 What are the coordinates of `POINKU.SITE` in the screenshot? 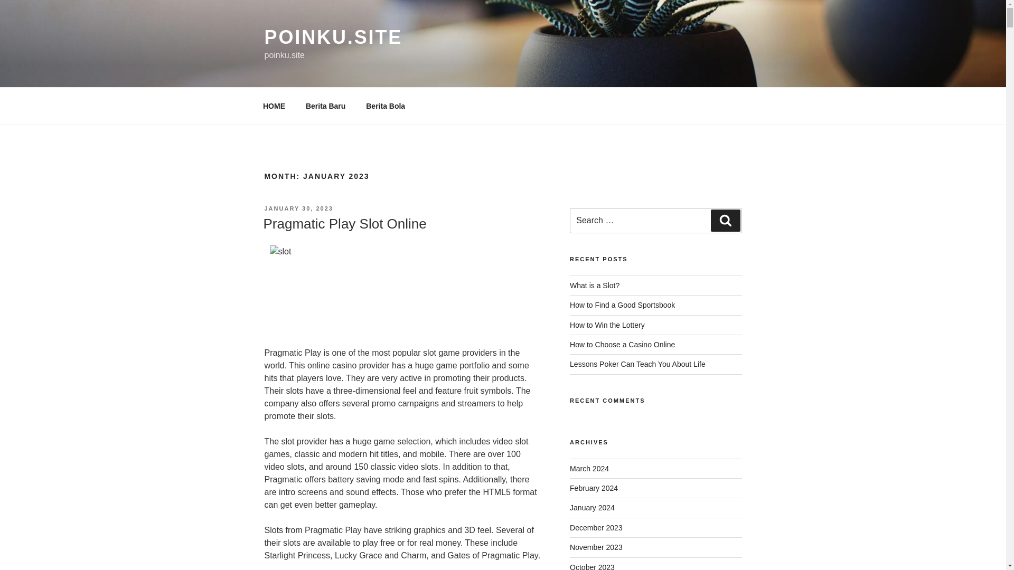 It's located at (333, 37).